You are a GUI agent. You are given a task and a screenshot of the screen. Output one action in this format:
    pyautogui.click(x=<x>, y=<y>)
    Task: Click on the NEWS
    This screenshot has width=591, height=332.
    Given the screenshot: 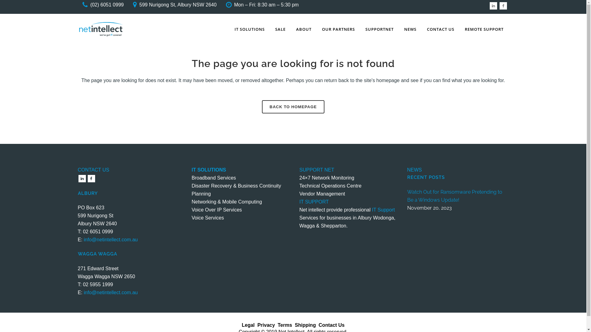 What is the action you would take?
    pyautogui.click(x=414, y=170)
    